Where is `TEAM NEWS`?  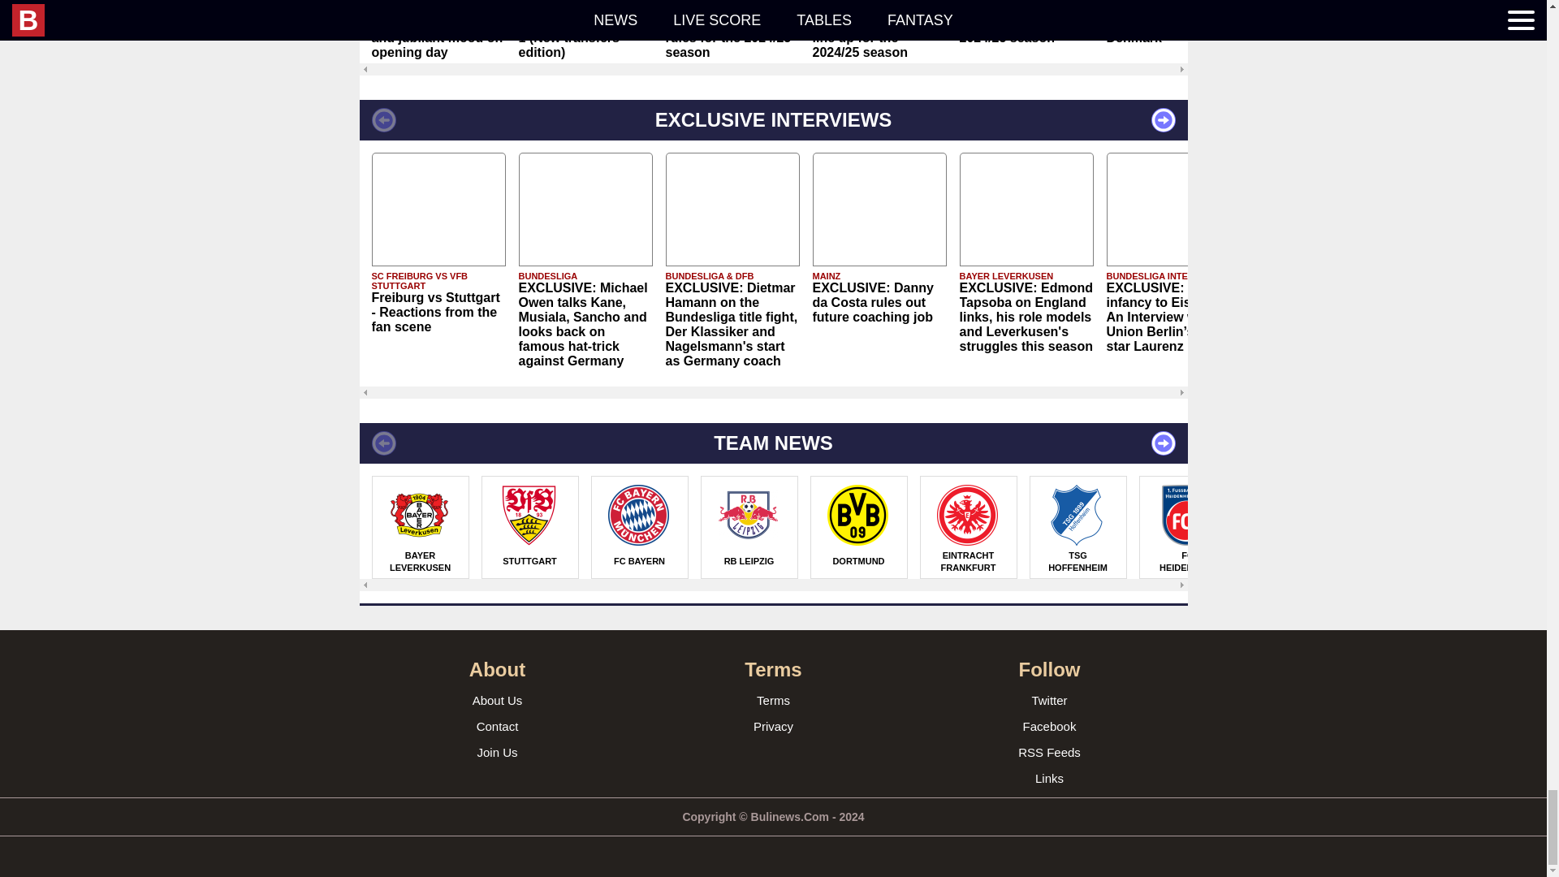 TEAM NEWS is located at coordinates (772, 443).